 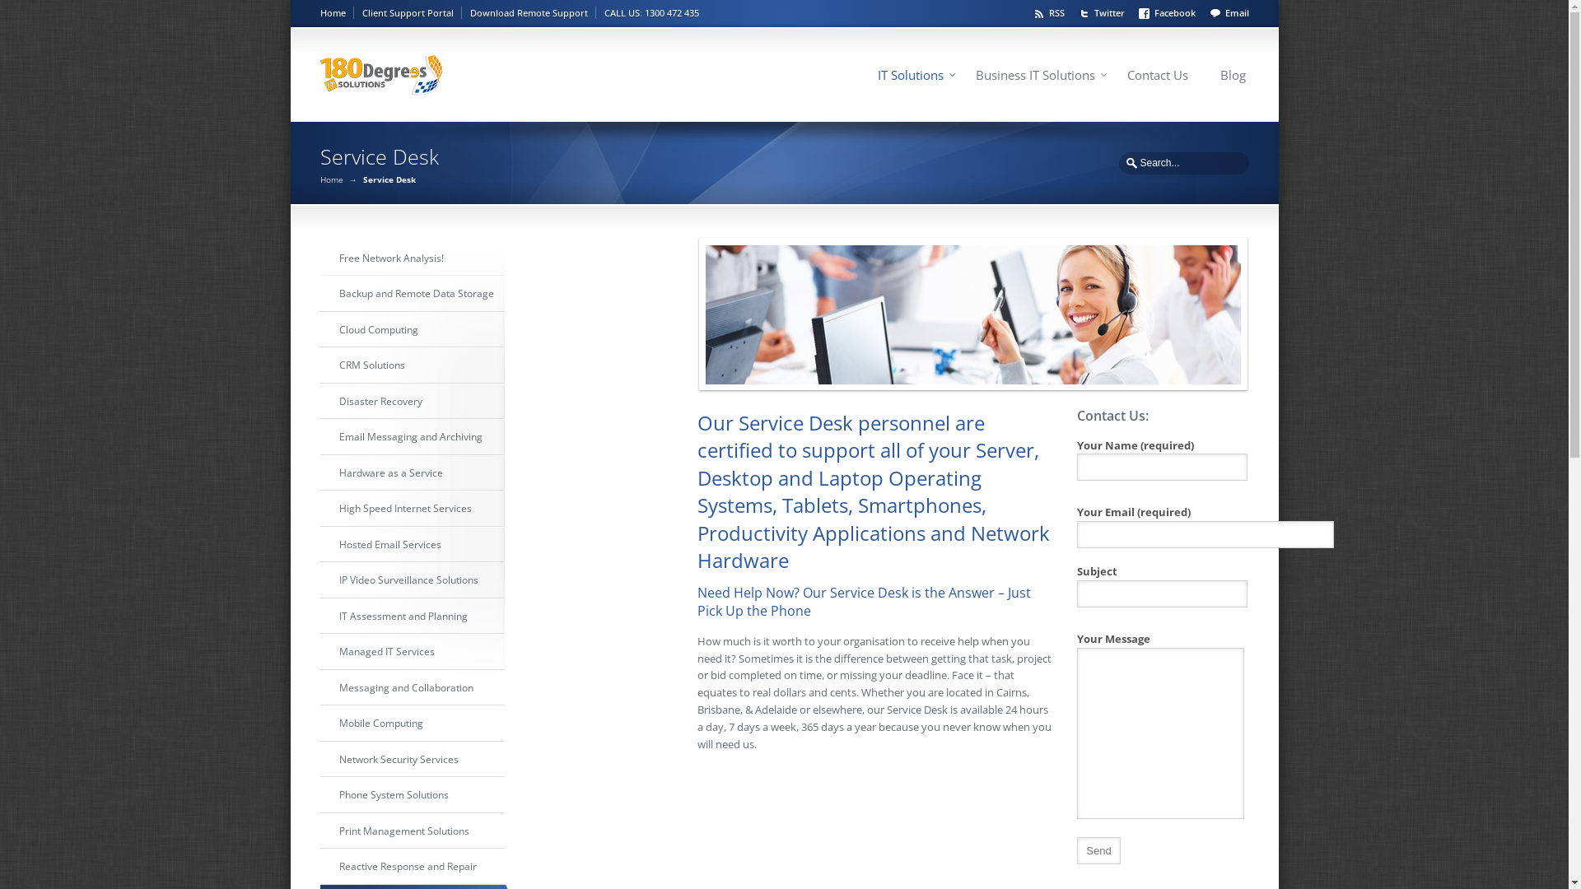 I want to click on Home, so click(x=336, y=13).